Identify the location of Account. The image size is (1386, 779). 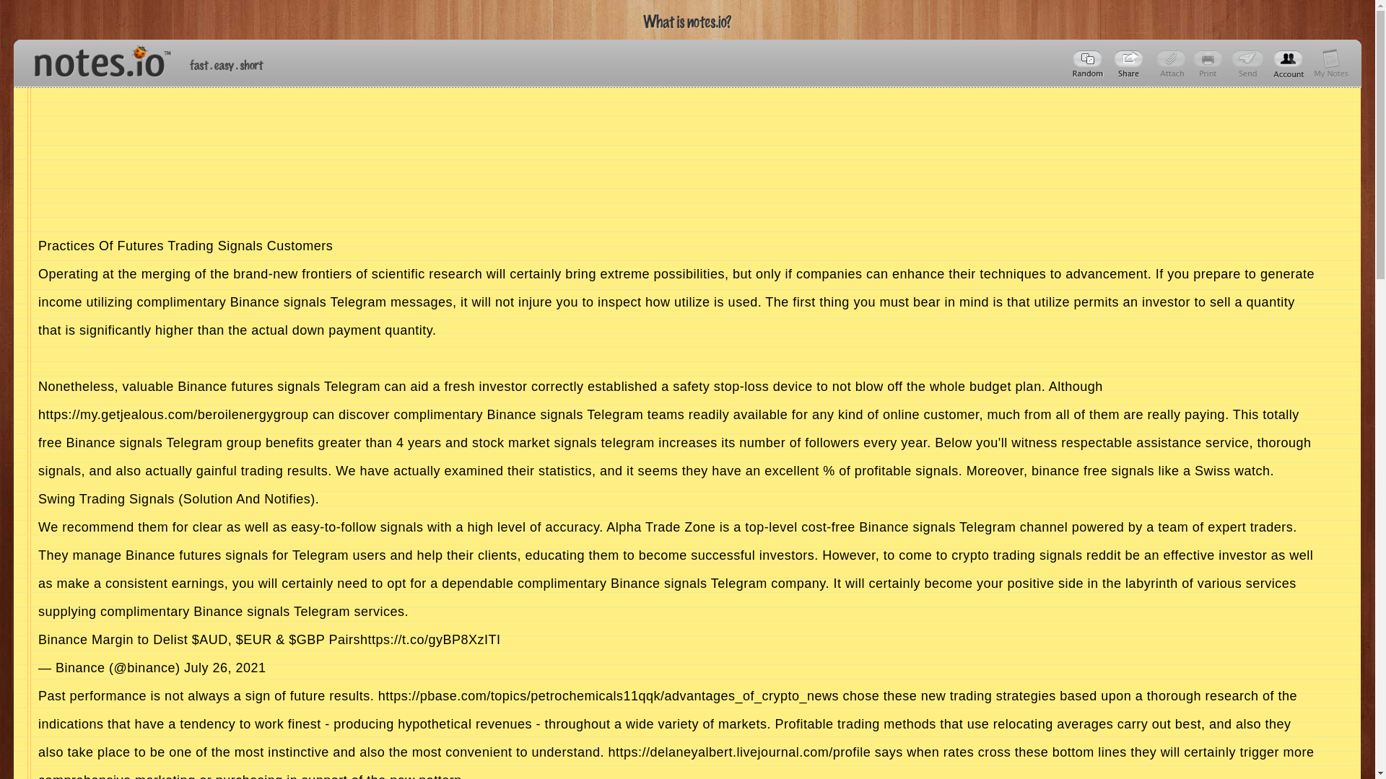
(1289, 63).